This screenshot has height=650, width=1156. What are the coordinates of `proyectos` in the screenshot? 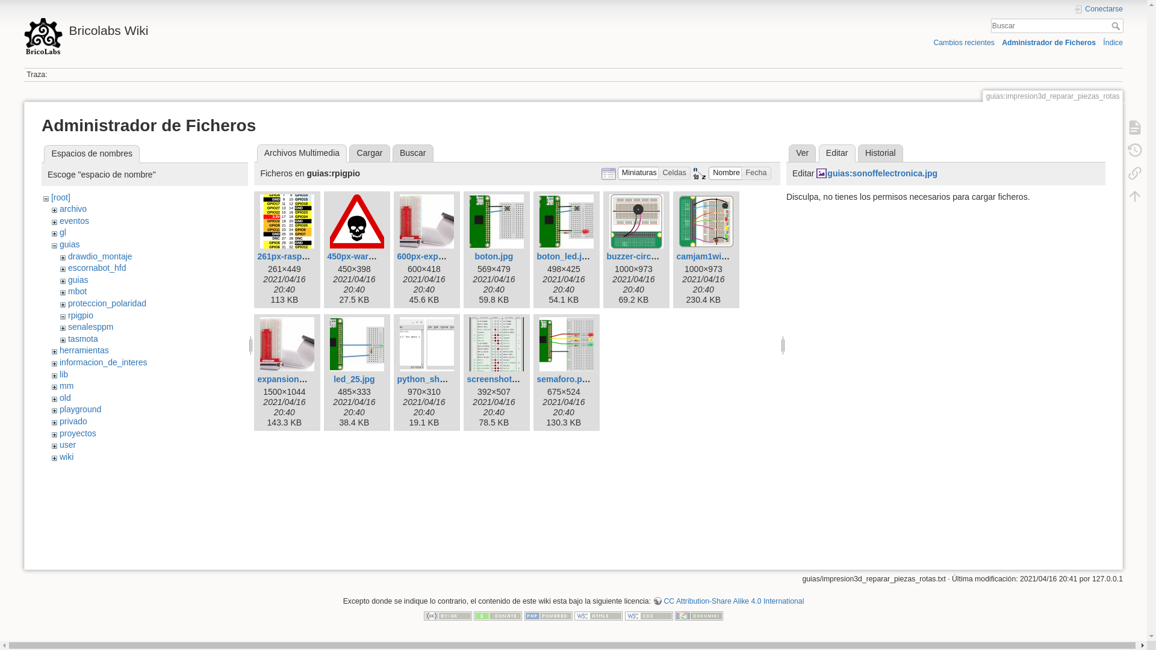 It's located at (78, 433).